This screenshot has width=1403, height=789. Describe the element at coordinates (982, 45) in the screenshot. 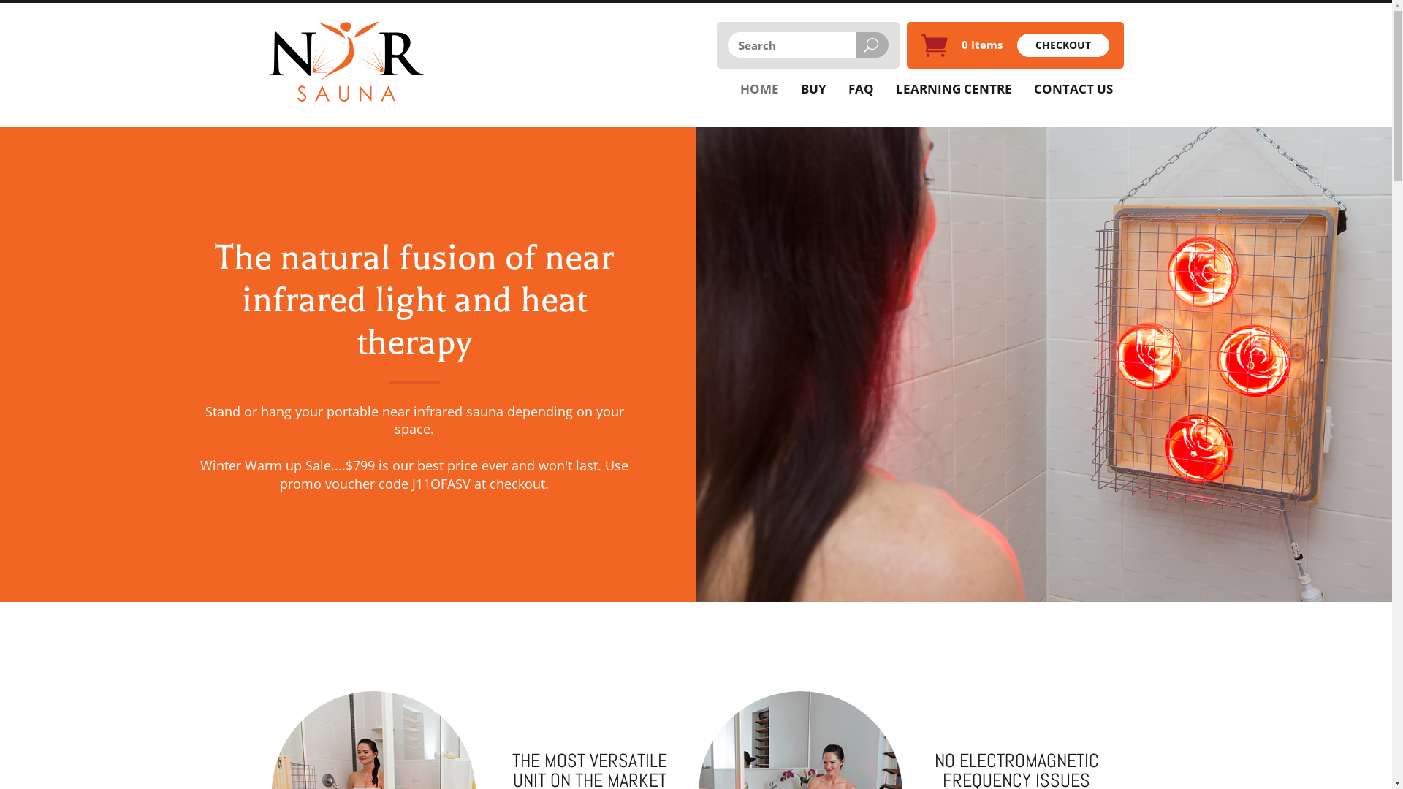

I see `0 Items` at that location.